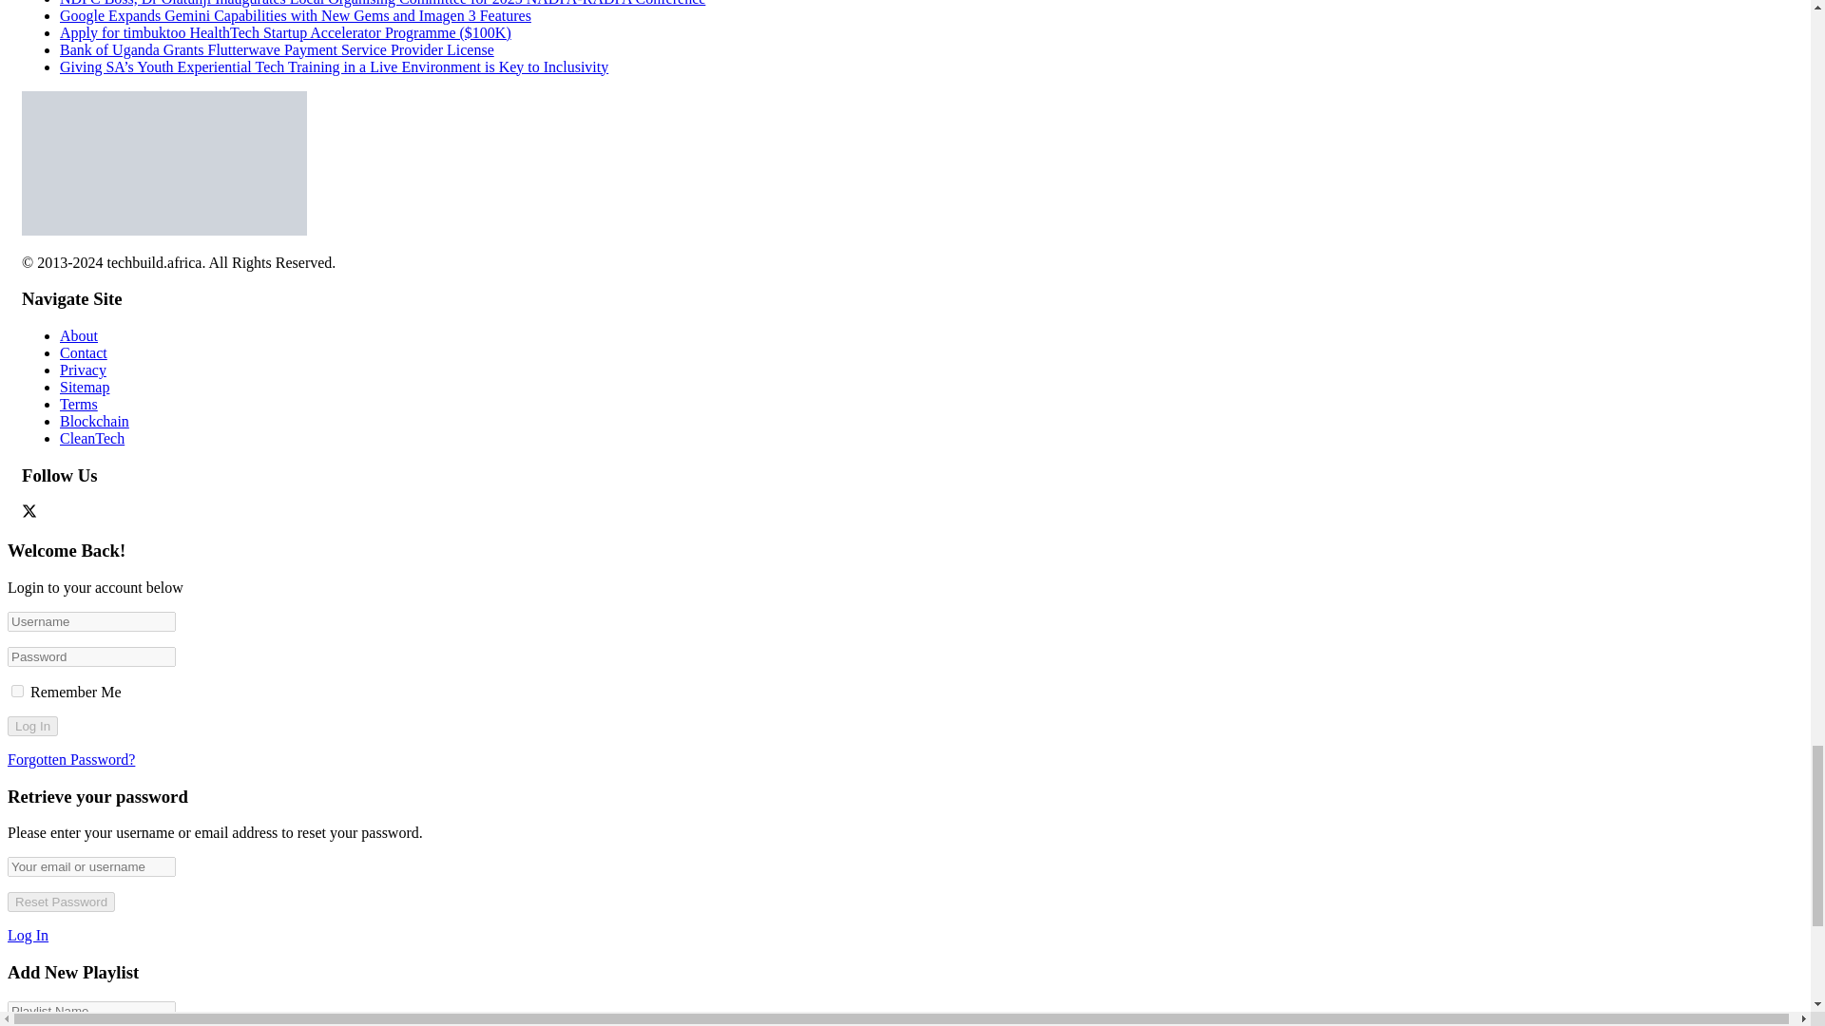 The image size is (1825, 1026). What do you see at coordinates (32, 726) in the screenshot?
I see `Log In` at bounding box center [32, 726].